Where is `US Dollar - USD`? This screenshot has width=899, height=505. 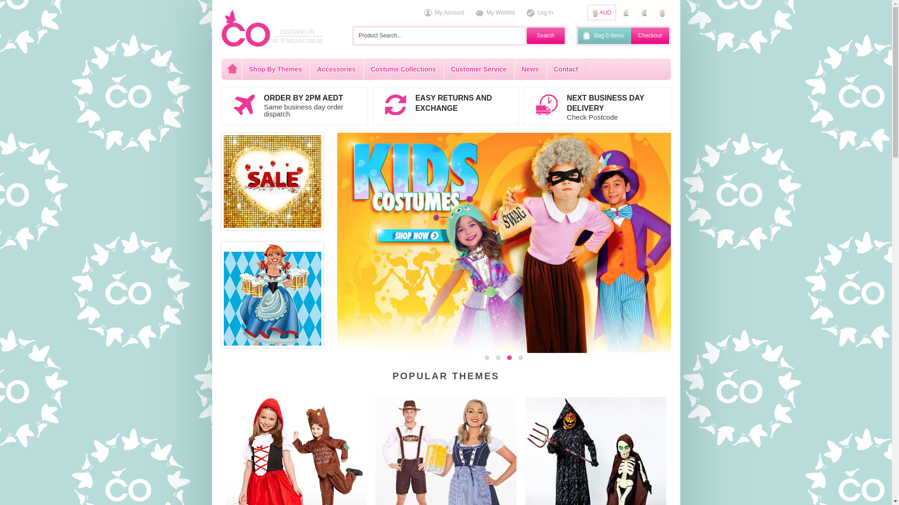
US Dollar - USD is located at coordinates (662, 13).